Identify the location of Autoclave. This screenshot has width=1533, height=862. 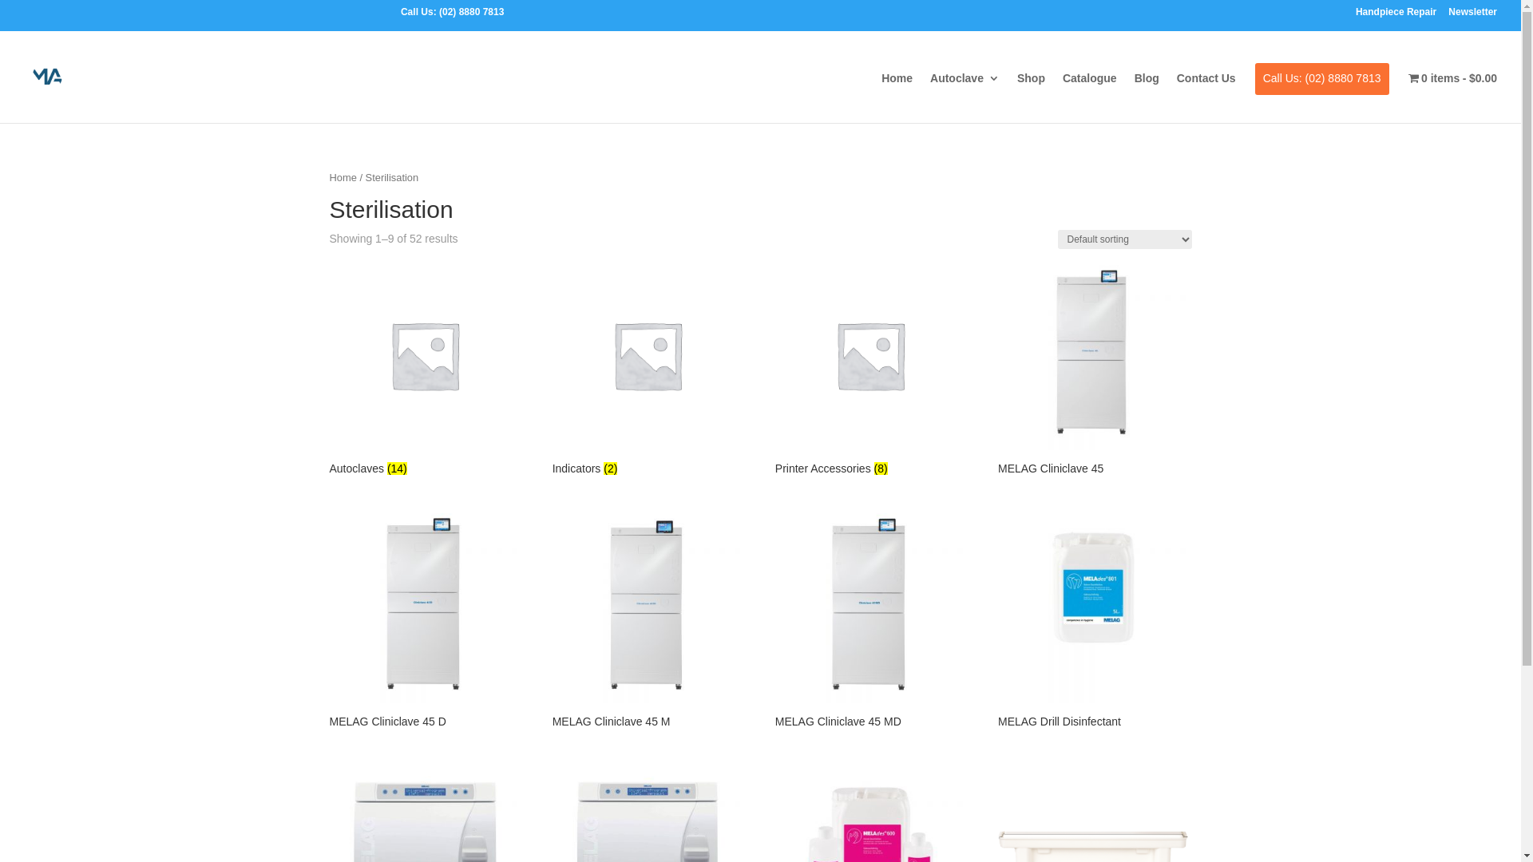
(965, 91).